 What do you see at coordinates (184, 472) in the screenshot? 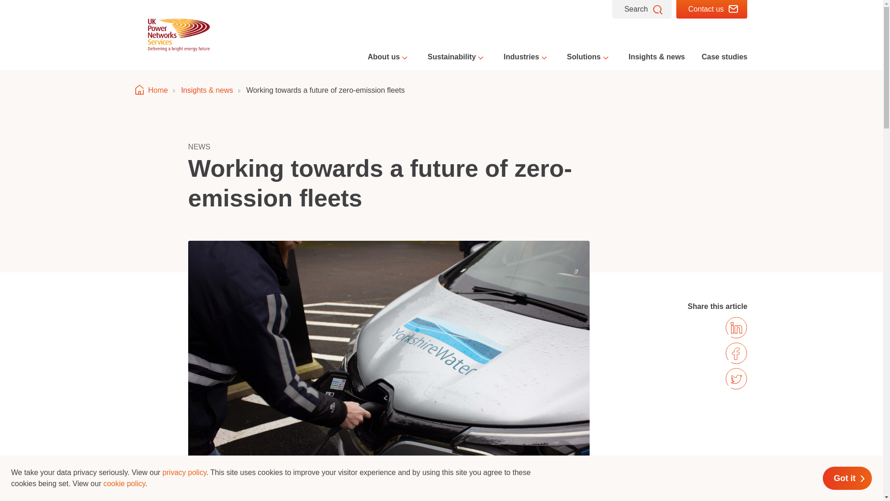
I see `Privacy Policy` at bounding box center [184, 472].